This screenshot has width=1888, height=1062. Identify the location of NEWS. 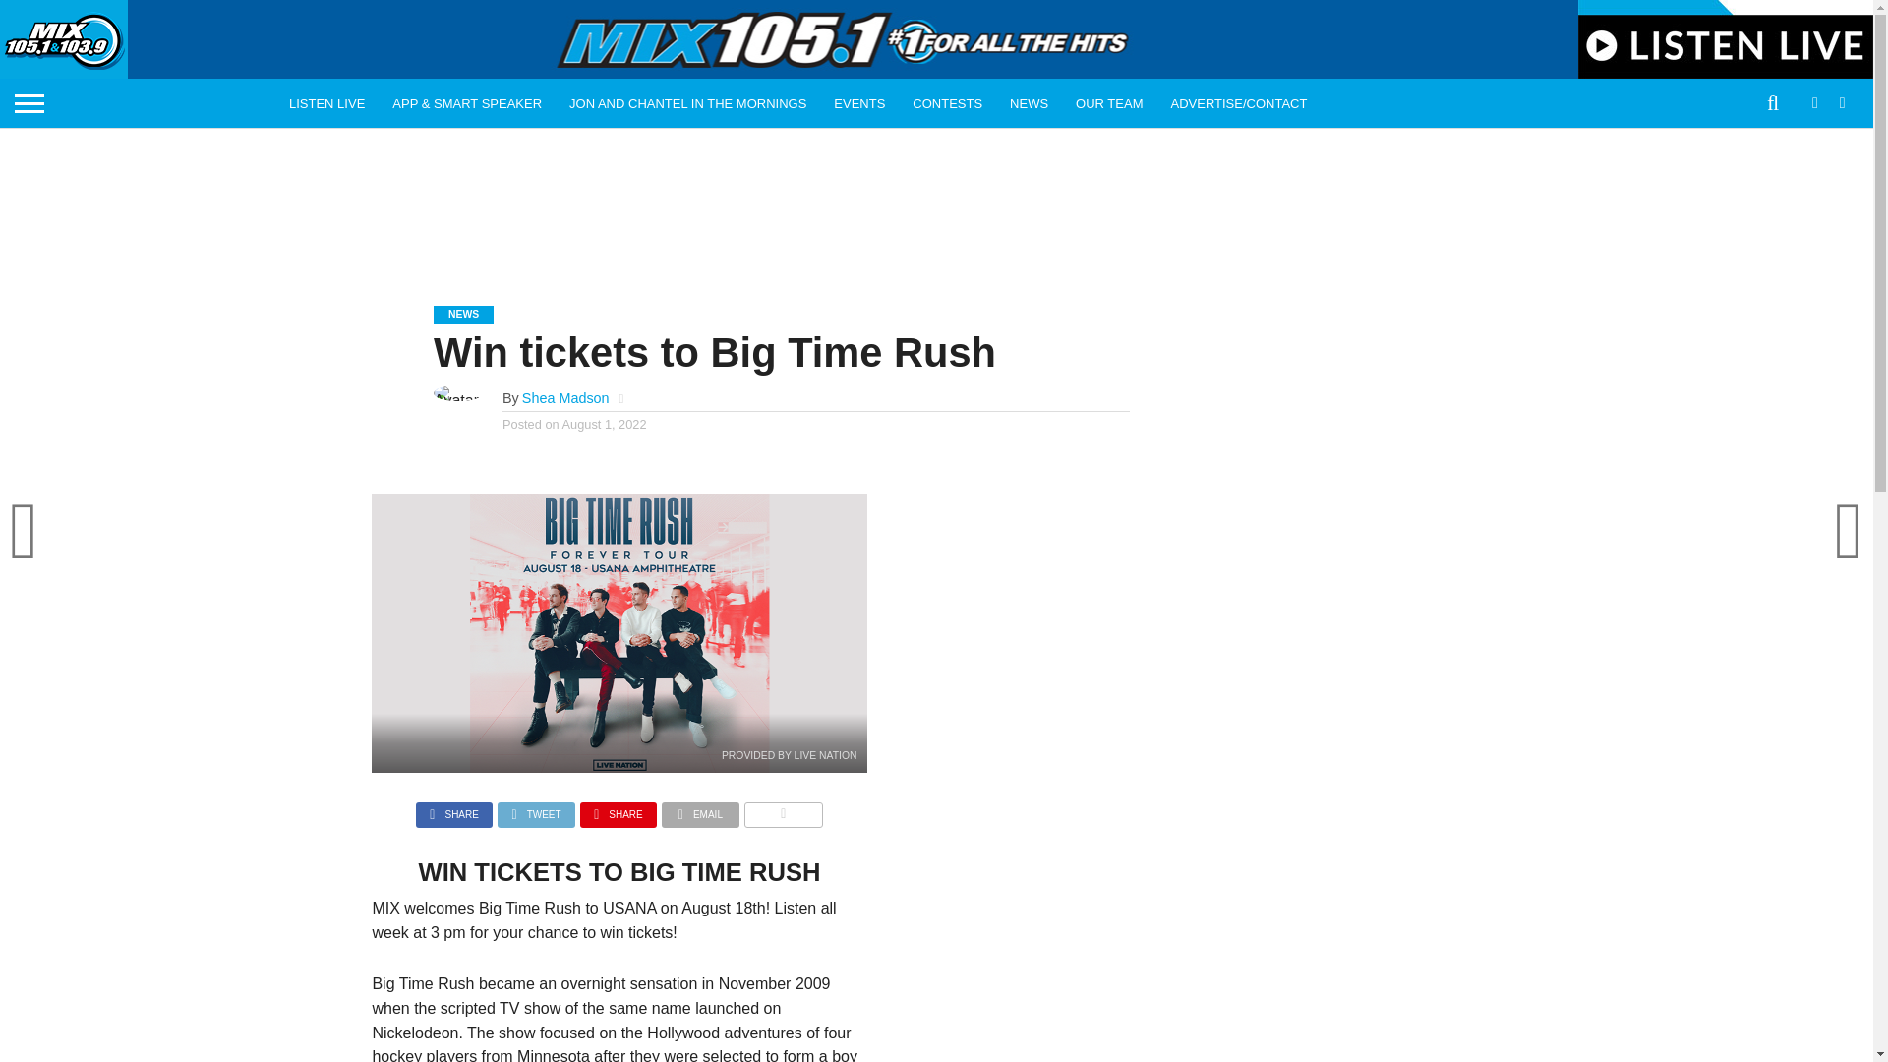
(1029, 102).